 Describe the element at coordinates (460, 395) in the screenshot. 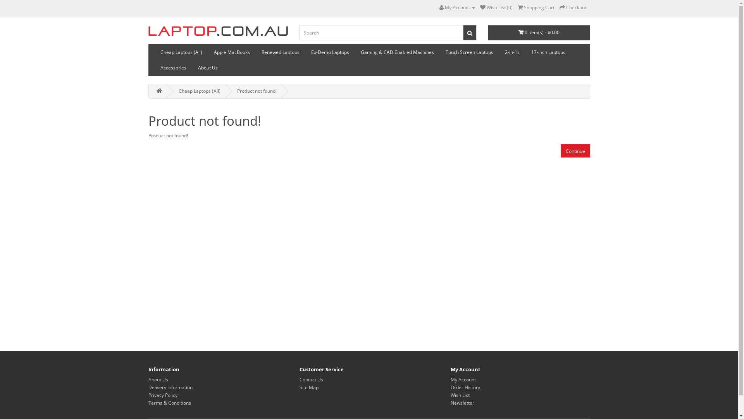

I see `Wish List` at that location.